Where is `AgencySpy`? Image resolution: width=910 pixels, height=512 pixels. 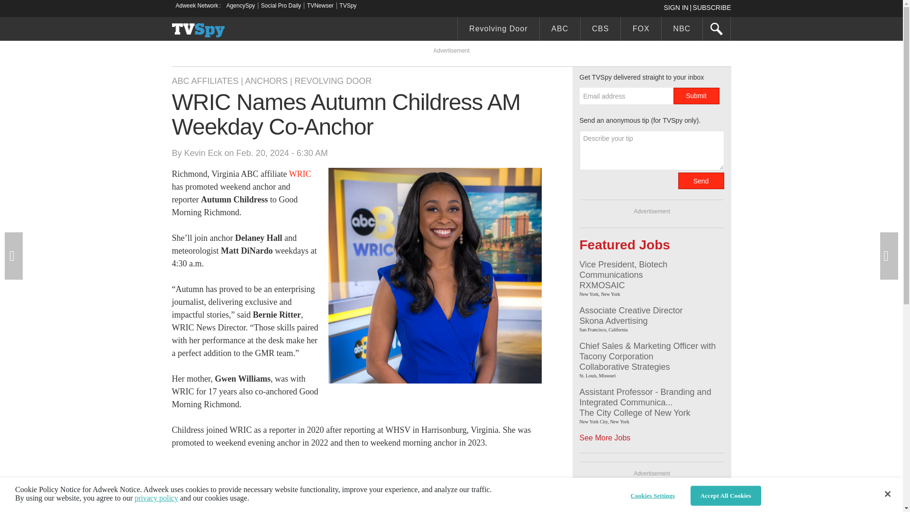
AgencySpy is located at coordinates (240, 6).